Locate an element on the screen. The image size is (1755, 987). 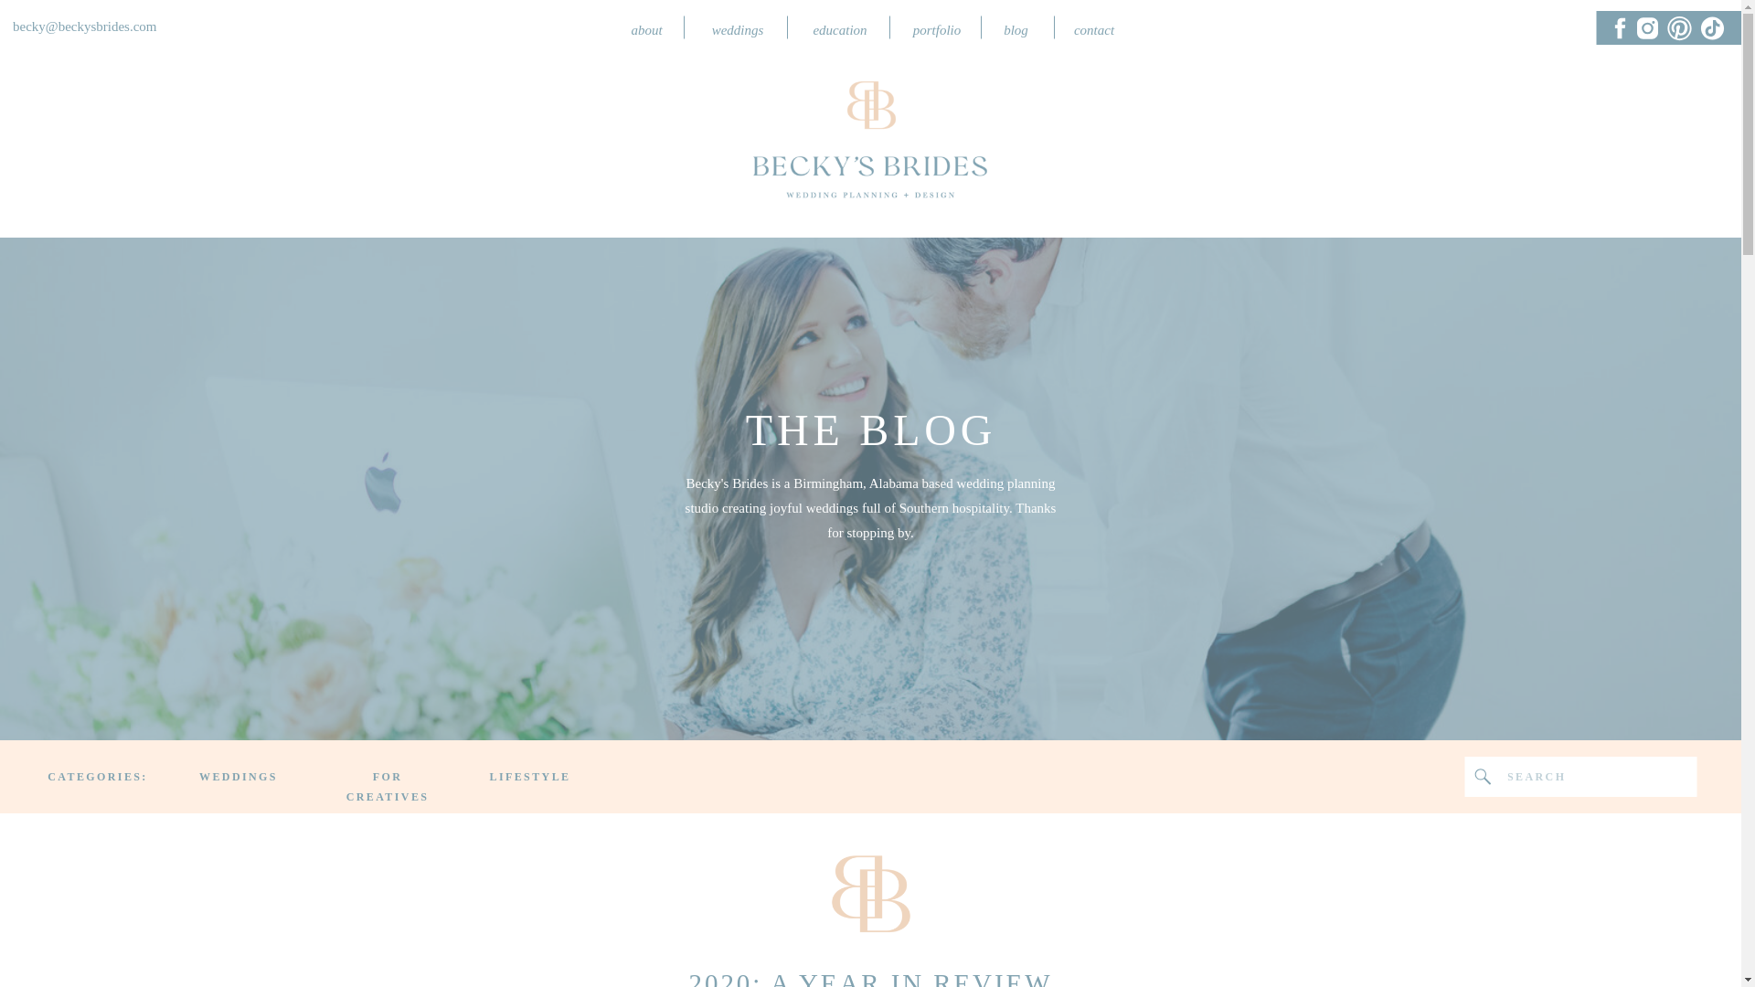
weddings is located at coordinates (737, 27).